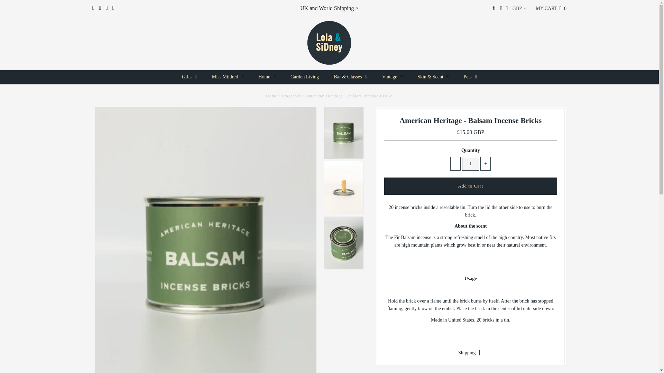 The image size is (664, 373). What do you see at coordinates (190, 77) in the screenshot?
I see `Gifts` at bounding box center [190, 77].